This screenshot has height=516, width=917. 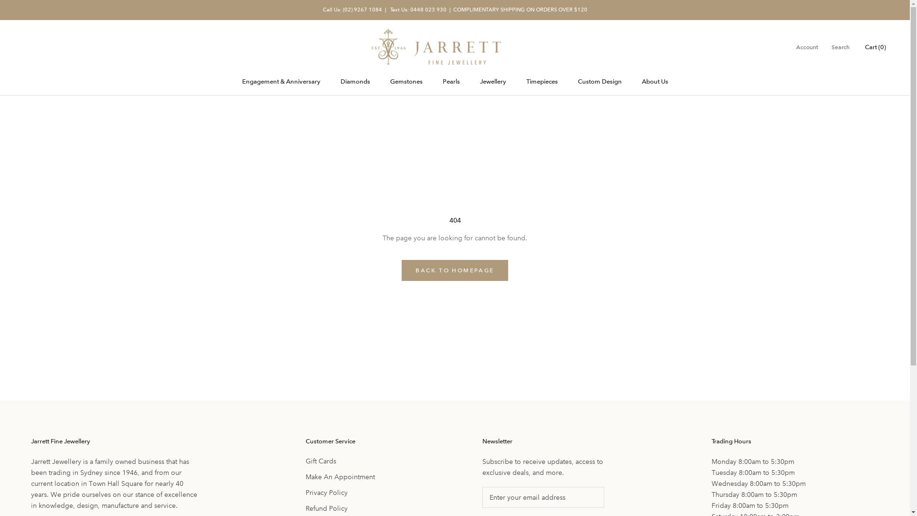 What do you see at coordinates (600, 81) in the screenshot?
I see `Custom Design
Custom Design` at bounding box center [600, 81].